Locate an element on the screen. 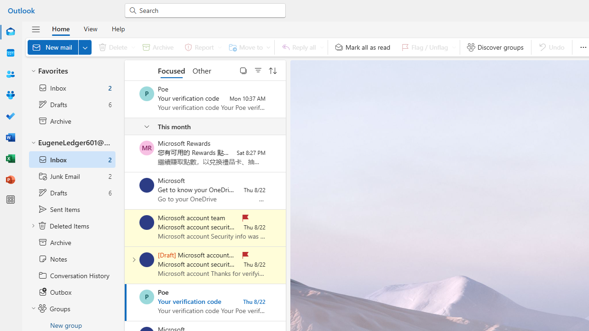 This screenshot has width=589, height=331. Expand to see flag options is located at coordinates (454, 47).